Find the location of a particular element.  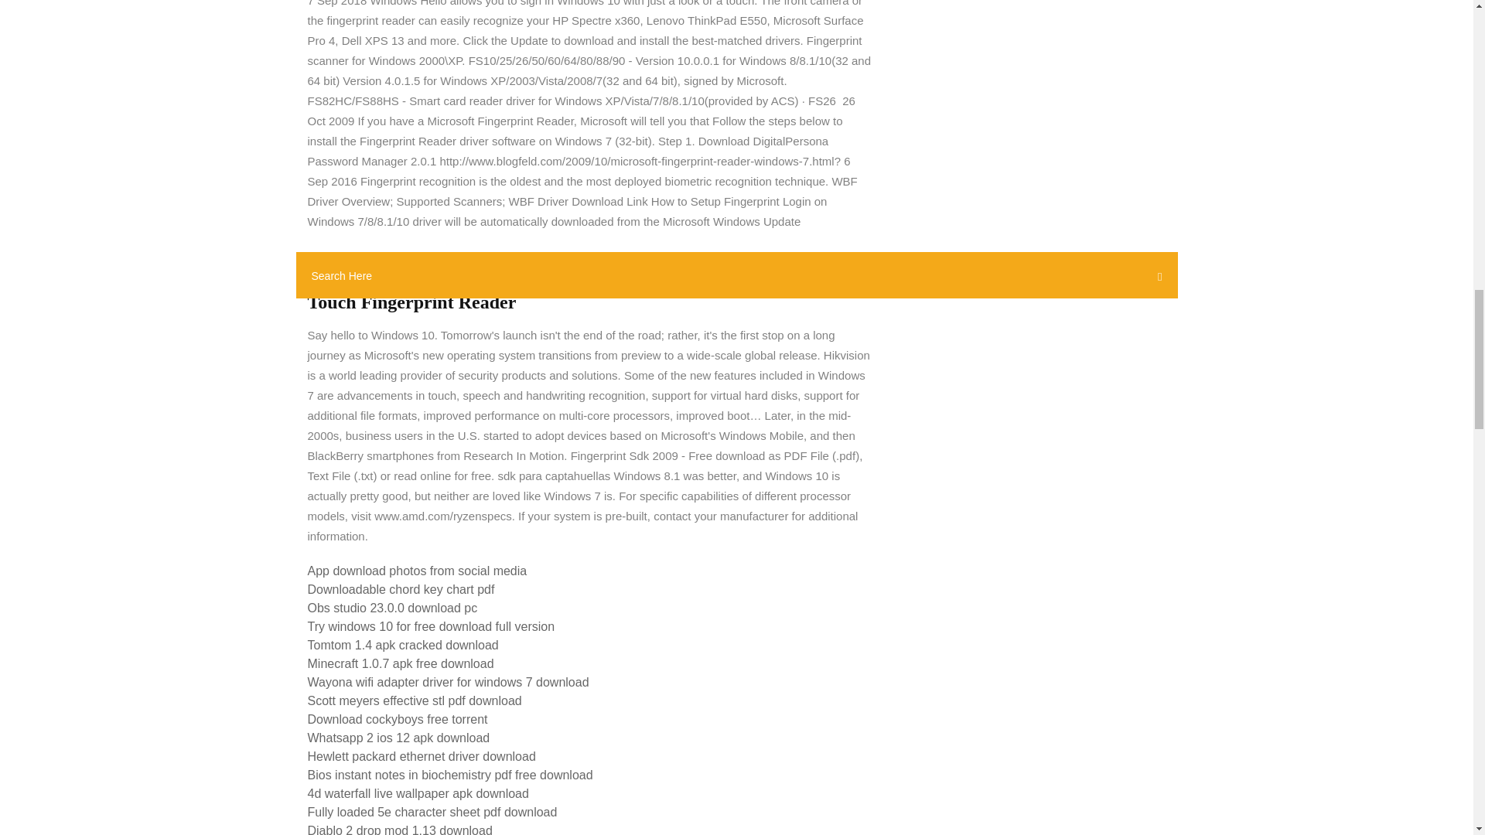

Download cockyboys free torrent is located at coordinates (398, 719).